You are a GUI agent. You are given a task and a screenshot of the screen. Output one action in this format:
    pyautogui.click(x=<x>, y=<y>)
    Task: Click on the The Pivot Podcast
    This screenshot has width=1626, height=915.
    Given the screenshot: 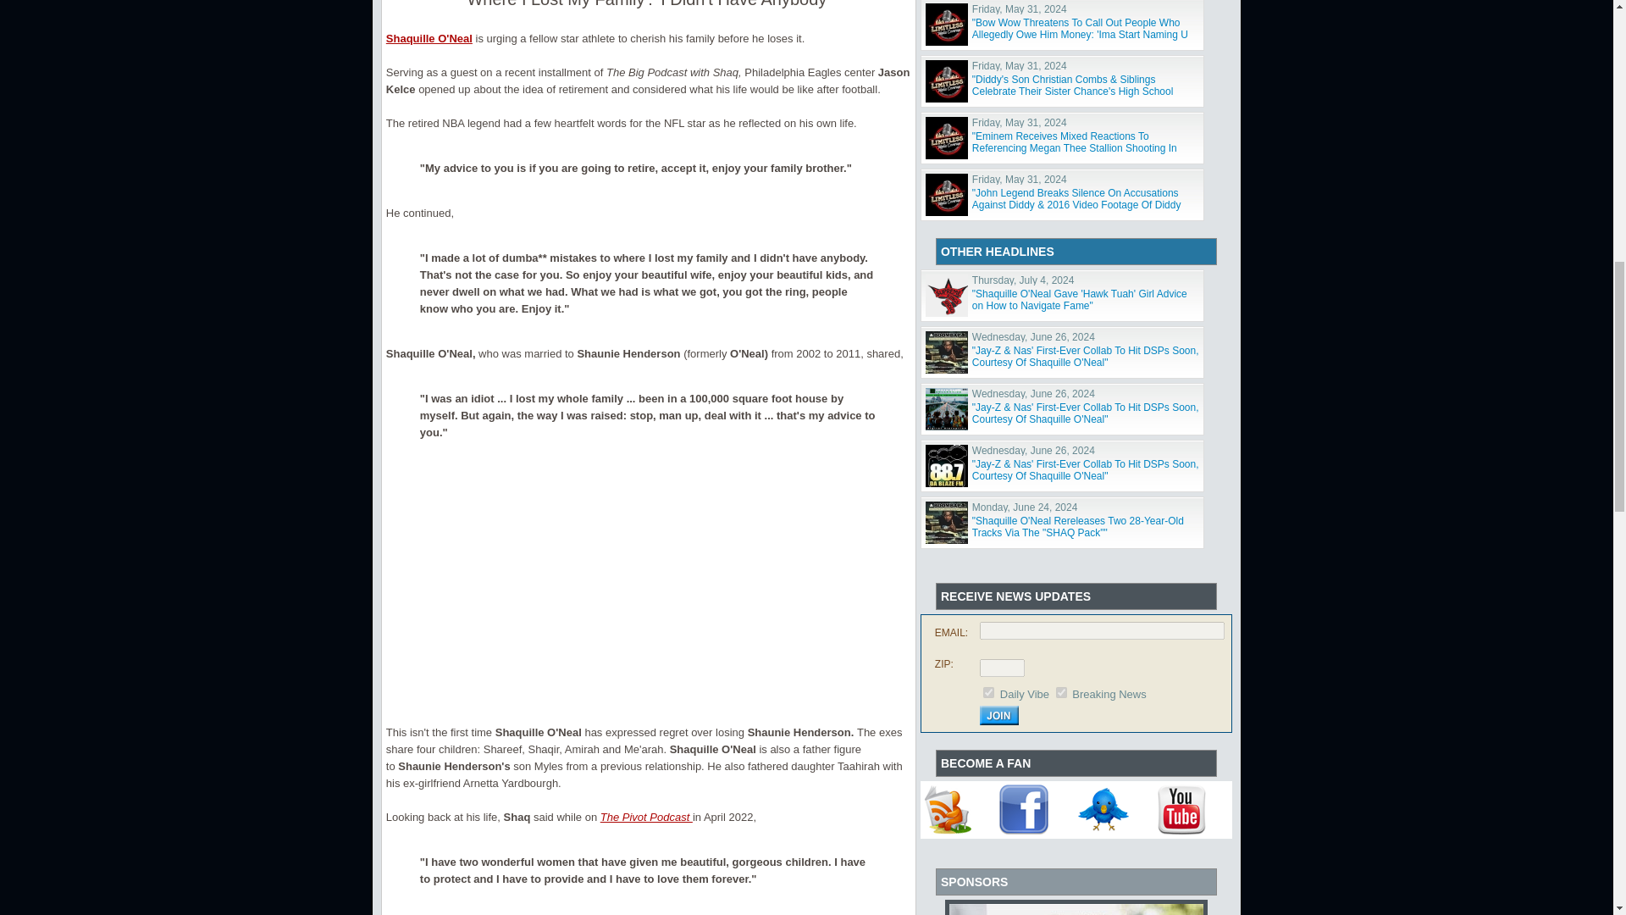 What is the action you would take?
    pyautogui.click(x=645, y=817)
    